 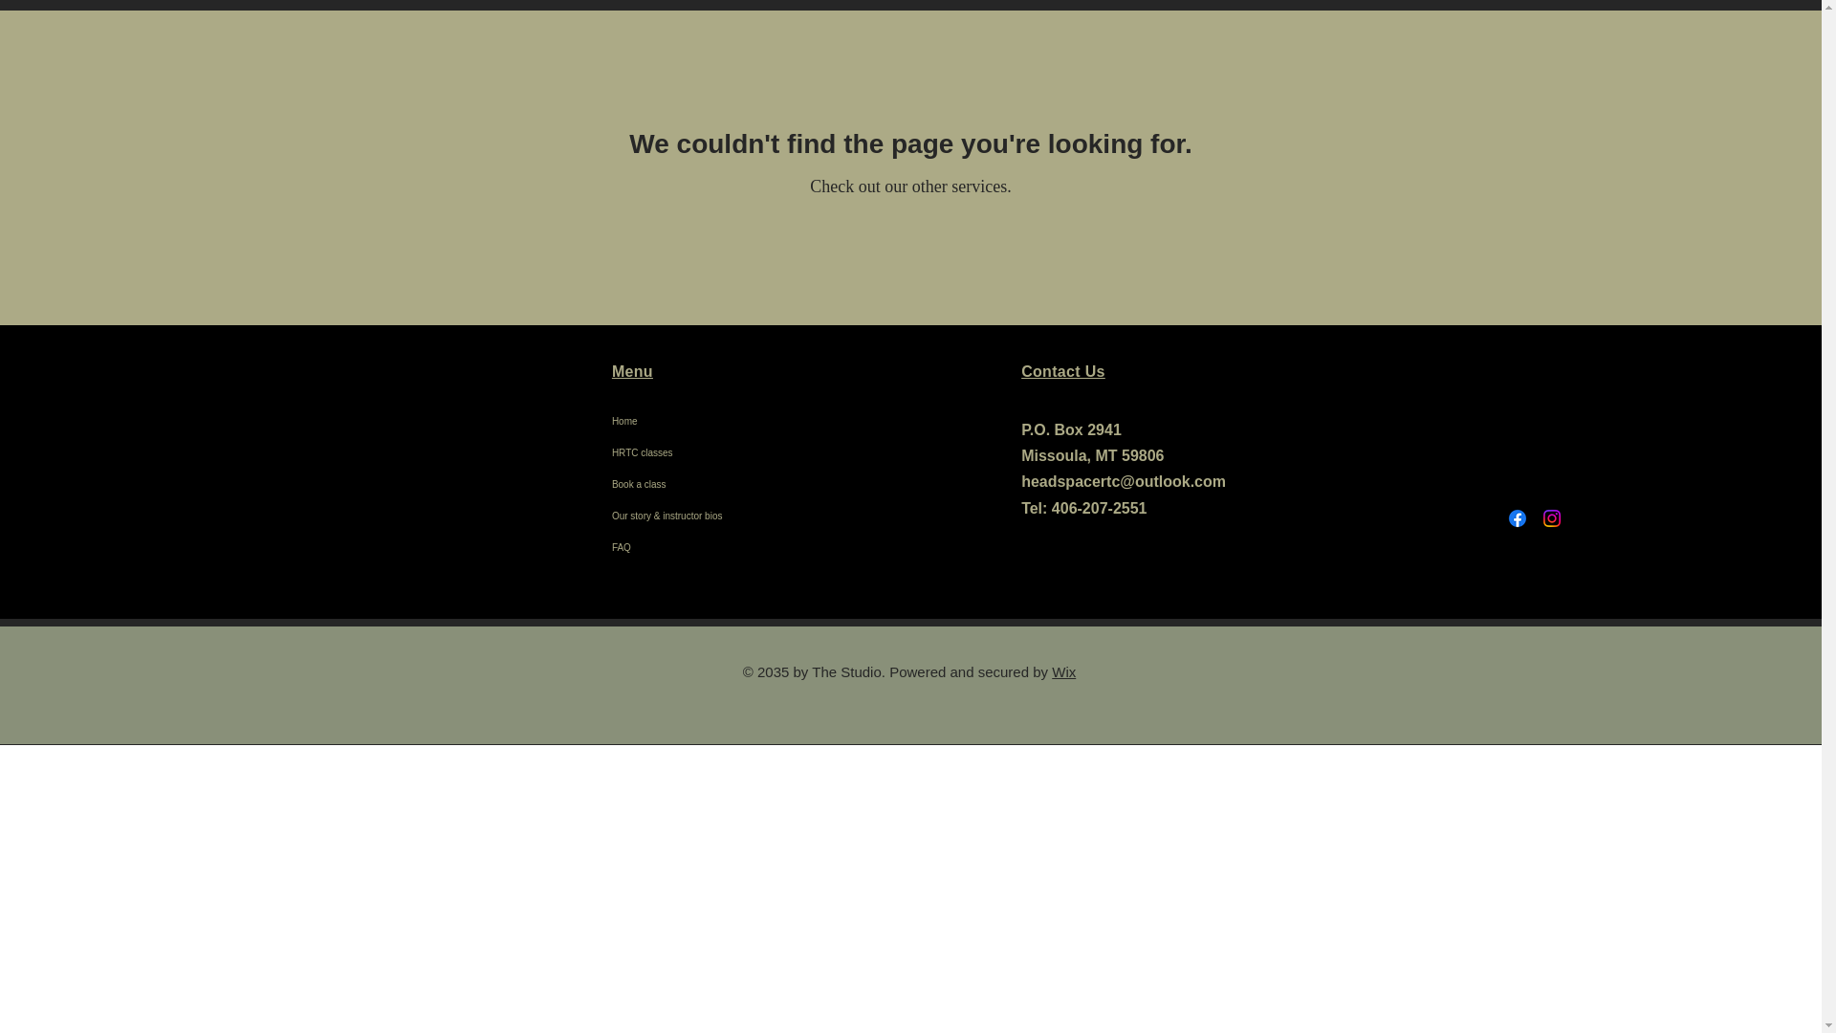 What do you see at coordinates (684, 484) in the screenshot?
I see `Book a class` at bounding box center [684, 484].